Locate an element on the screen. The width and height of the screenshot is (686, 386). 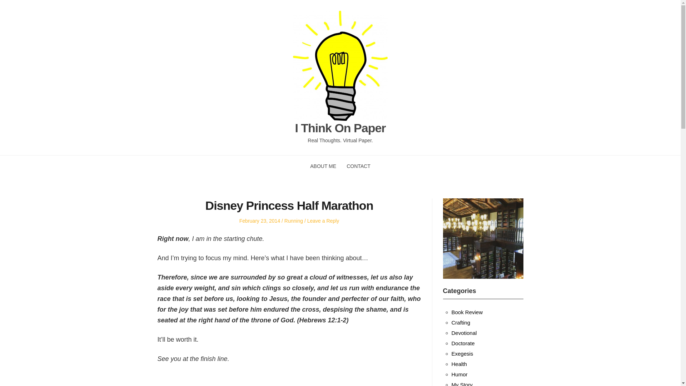
Running is located at coordinates (294, 221).